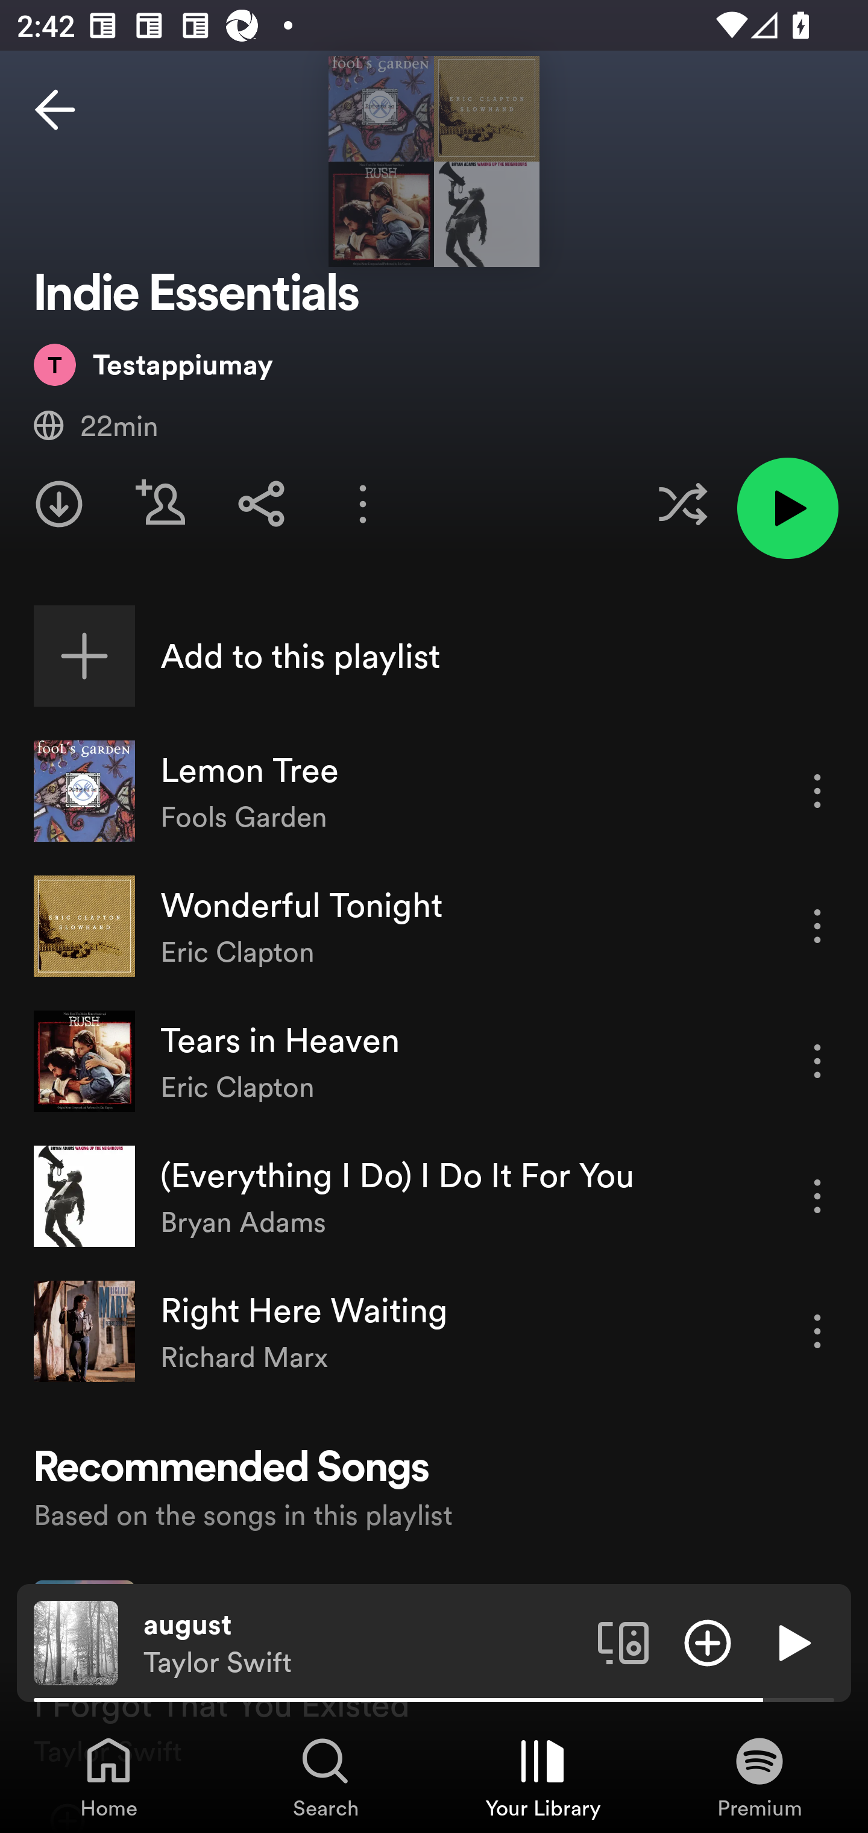  What do you see at coordinates (160, 504) in the screenshot?
I see `Invite Friends for playlist` at bounding box center [160, 504].